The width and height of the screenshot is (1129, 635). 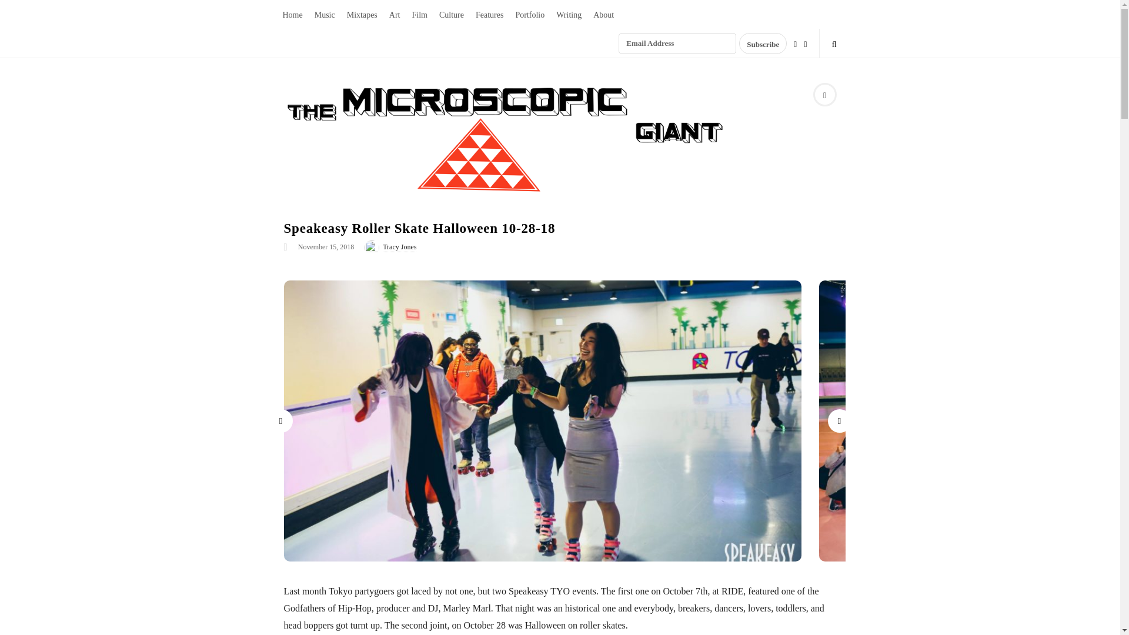 I want to click on Email Address, so click(x=677, y=44).